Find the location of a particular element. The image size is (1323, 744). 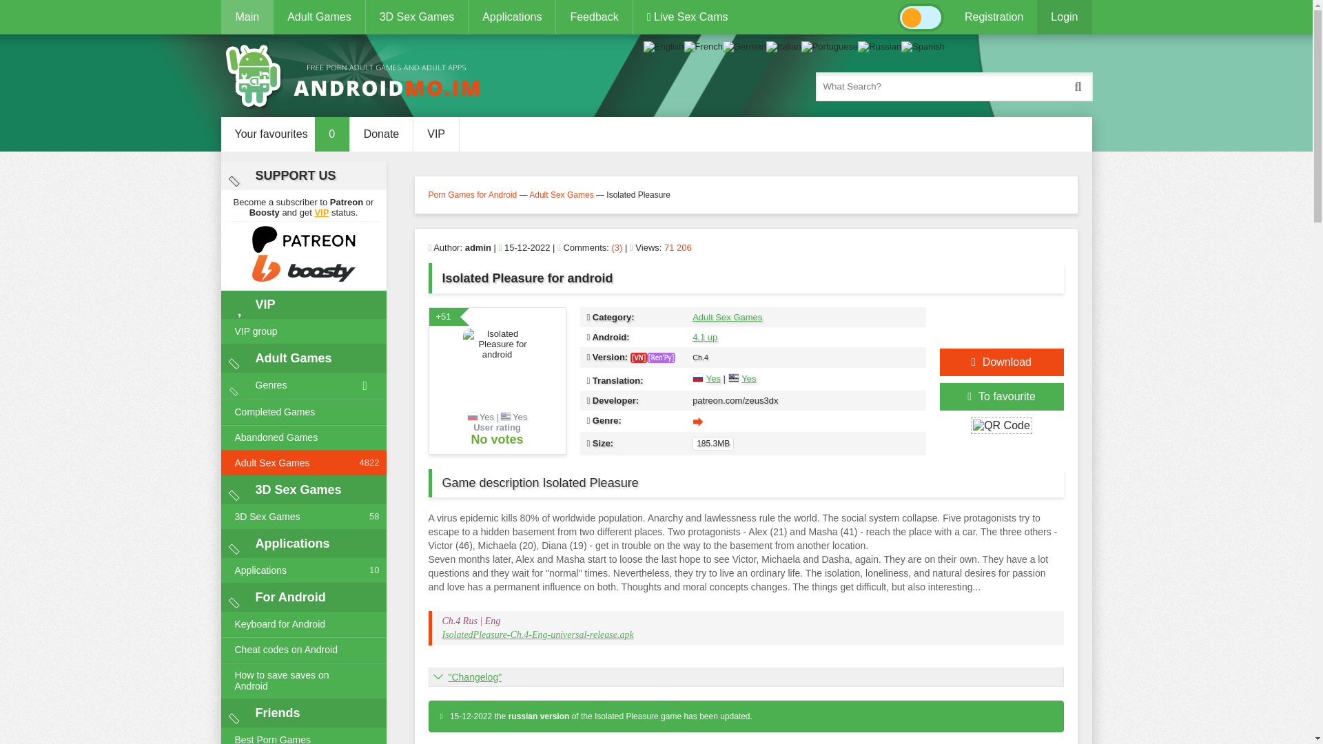

Portuguese is located at coordinates (830, 46).